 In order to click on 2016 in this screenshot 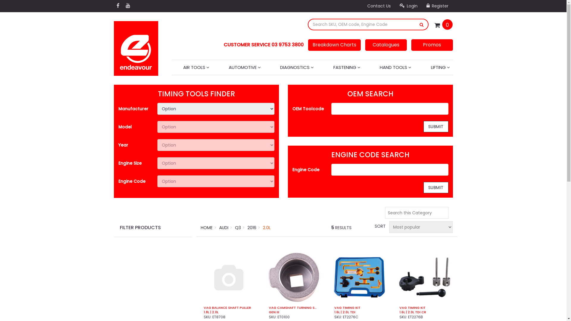, I will do `click(252, 228)`.